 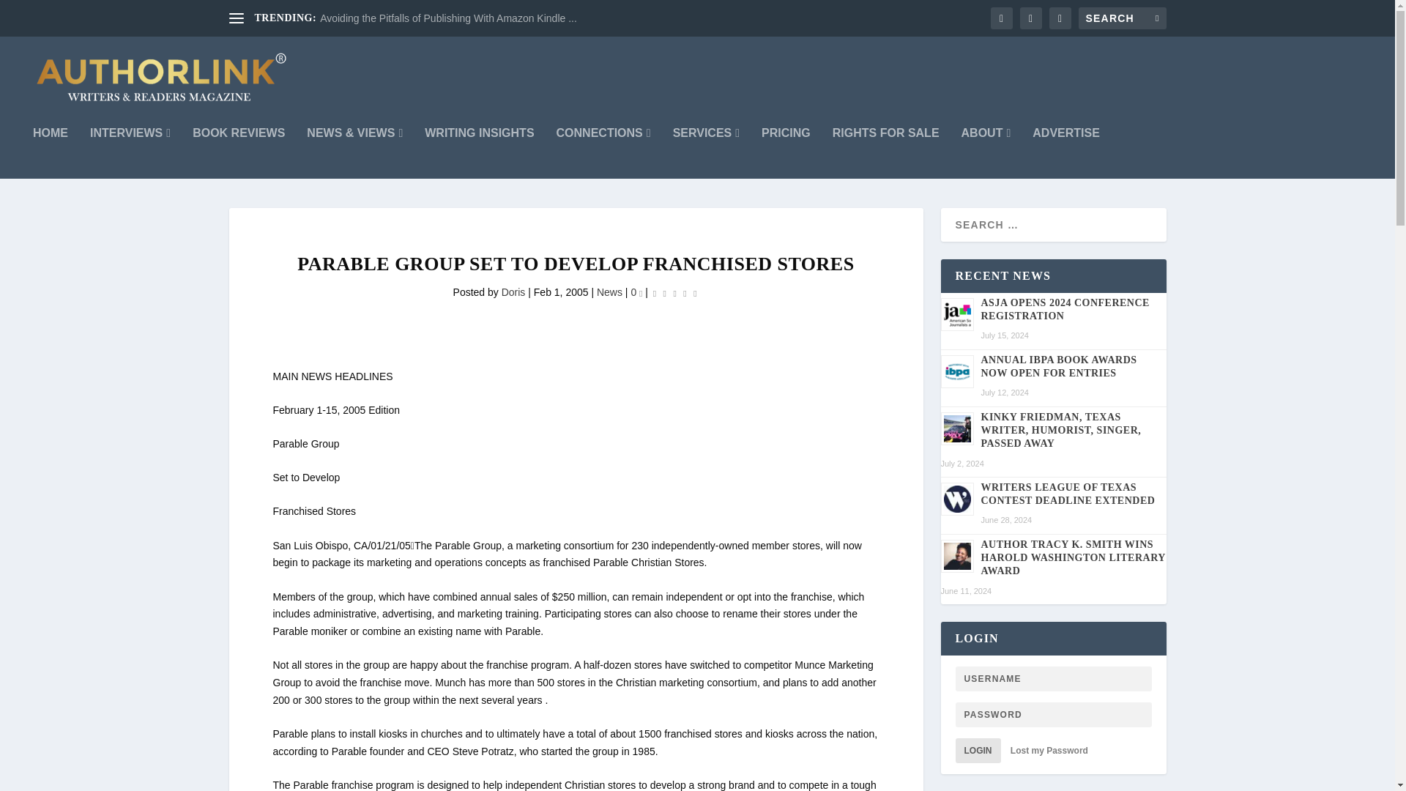 What do you see at coordinates (514, 291) in the screenshot?
I see `Posts by Doris` at bounding box center [514, 291].